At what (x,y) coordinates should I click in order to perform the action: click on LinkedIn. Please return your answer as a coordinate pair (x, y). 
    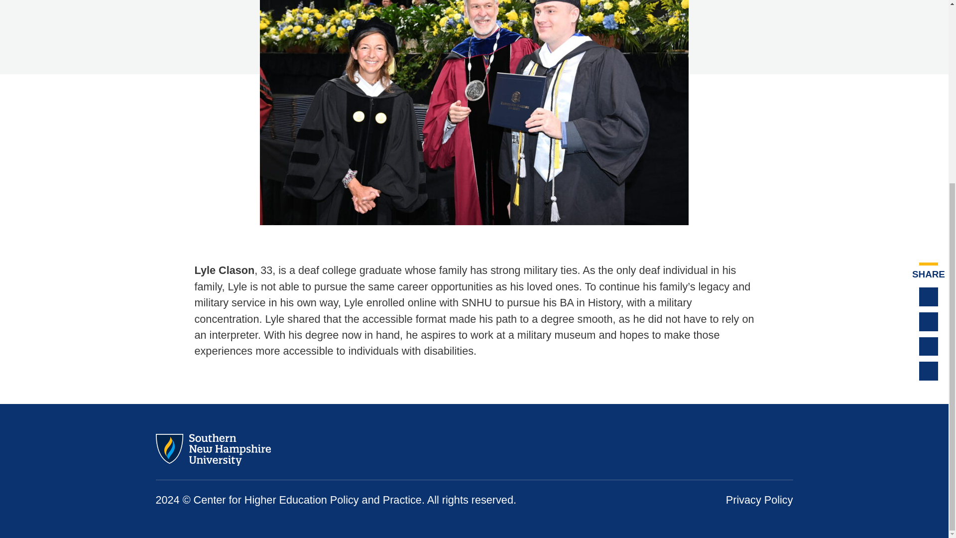
    Looking at the image, I should click on (784, 450).